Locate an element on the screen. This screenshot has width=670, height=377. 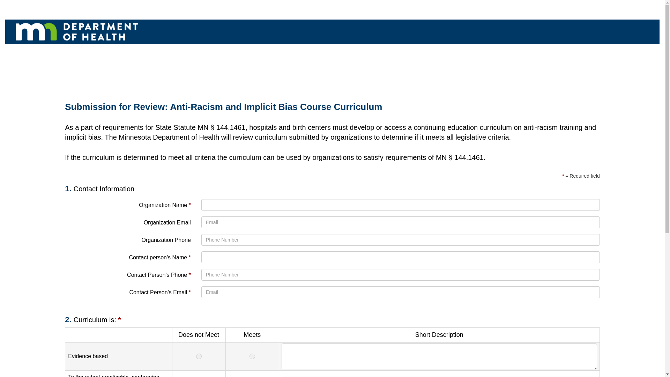
2. is located at coordinates (69, 319).